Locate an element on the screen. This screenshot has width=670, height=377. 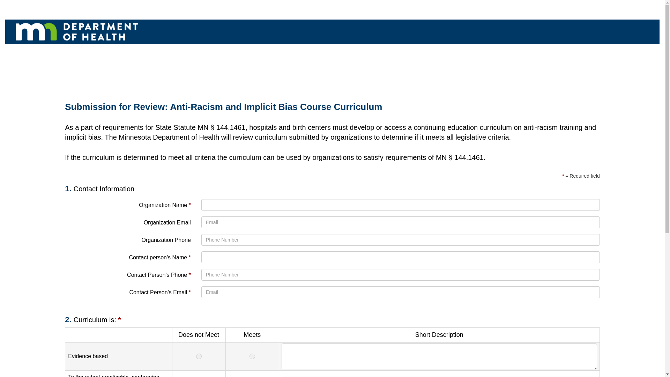
2. is located at coordinates (69, 319).